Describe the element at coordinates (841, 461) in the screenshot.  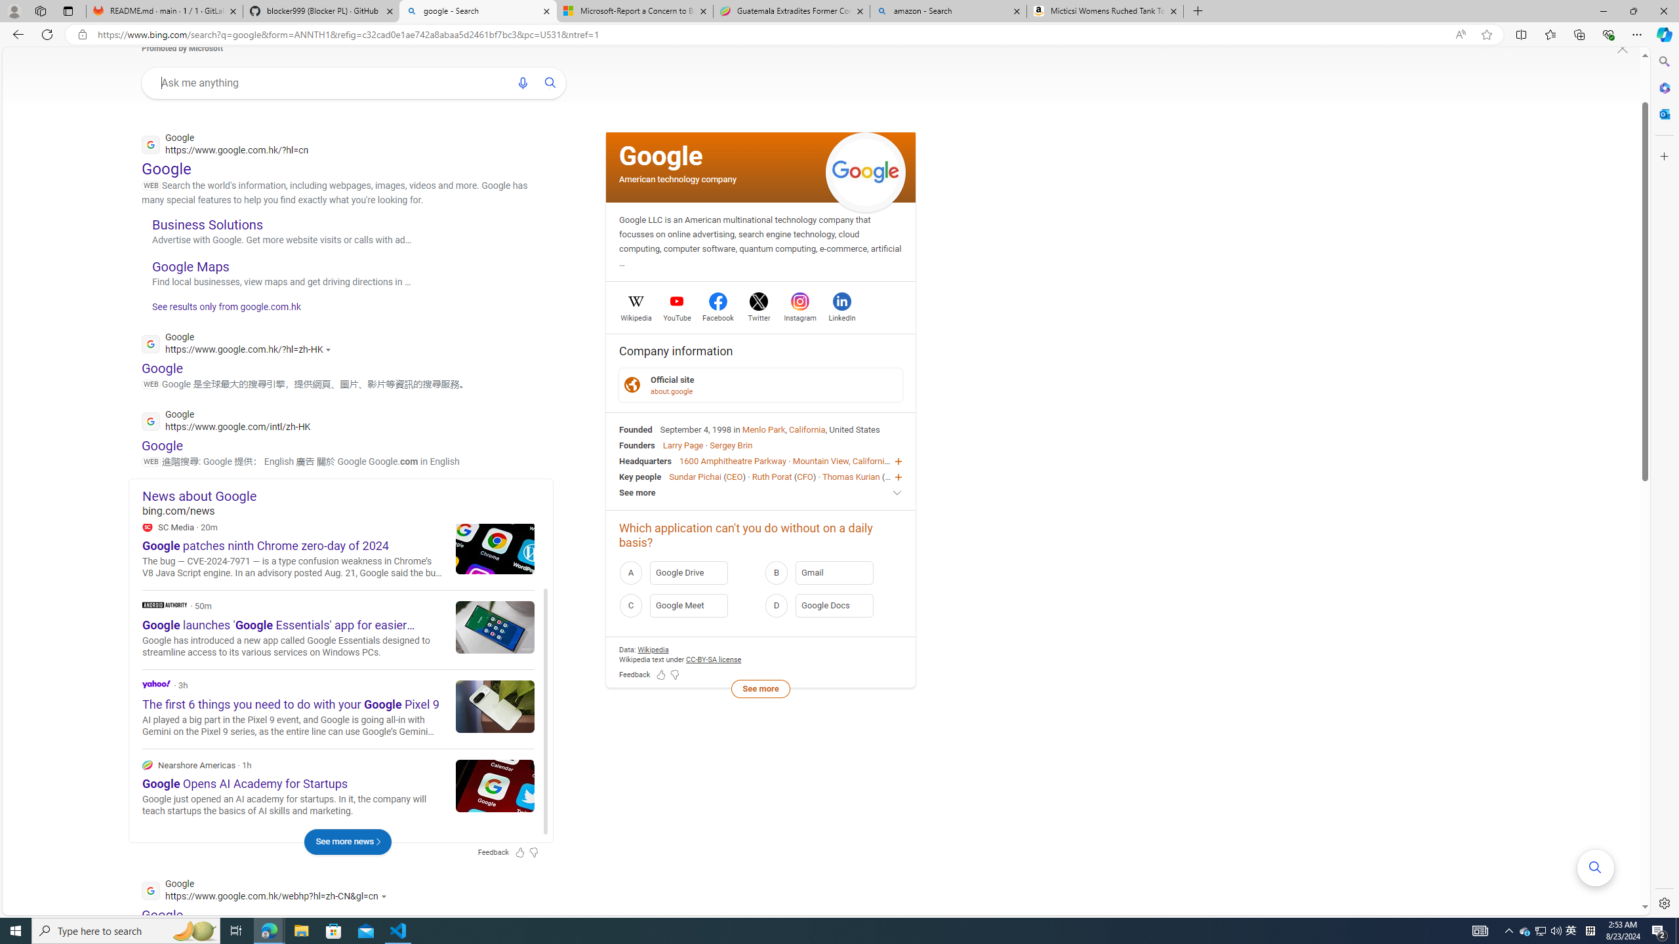
I see `Mountain View, California` at that location.